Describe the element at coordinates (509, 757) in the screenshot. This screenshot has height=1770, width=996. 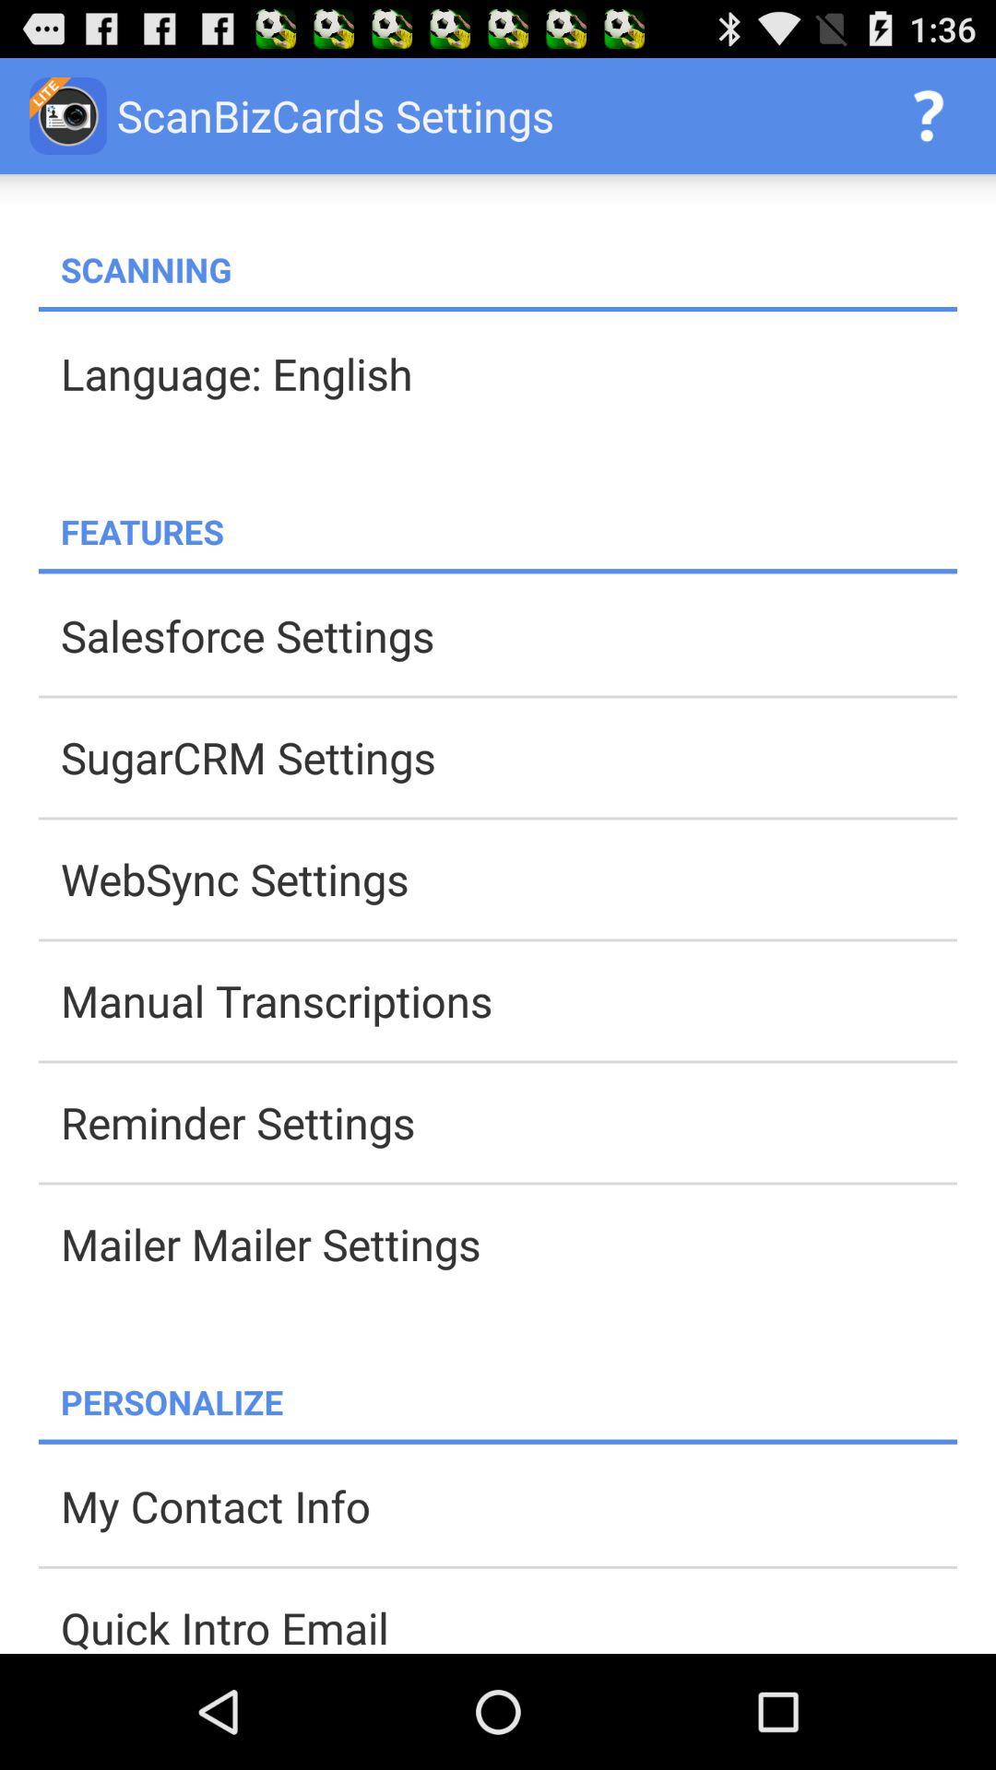
I see `choose icon below salesforce settings` at that location.